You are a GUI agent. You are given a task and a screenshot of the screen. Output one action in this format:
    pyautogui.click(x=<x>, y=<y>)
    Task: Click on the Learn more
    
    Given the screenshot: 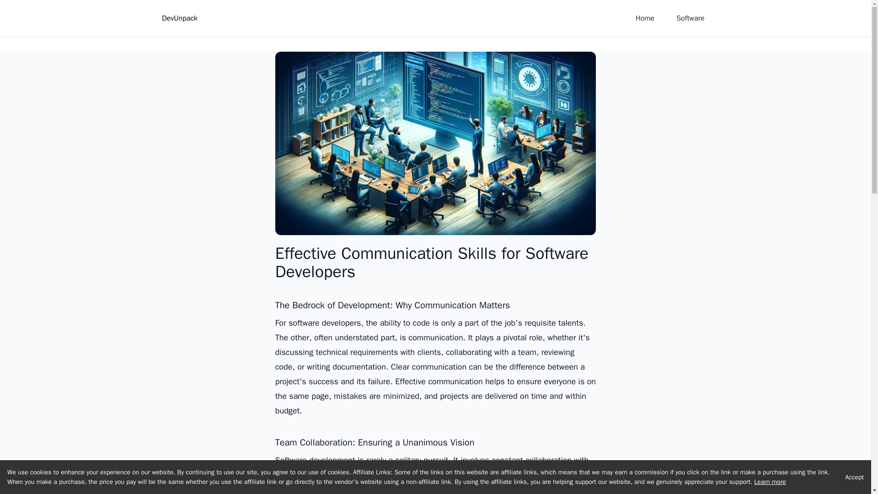 What is the action you would take?
    pyautogui.click(x=770, y=482)
    